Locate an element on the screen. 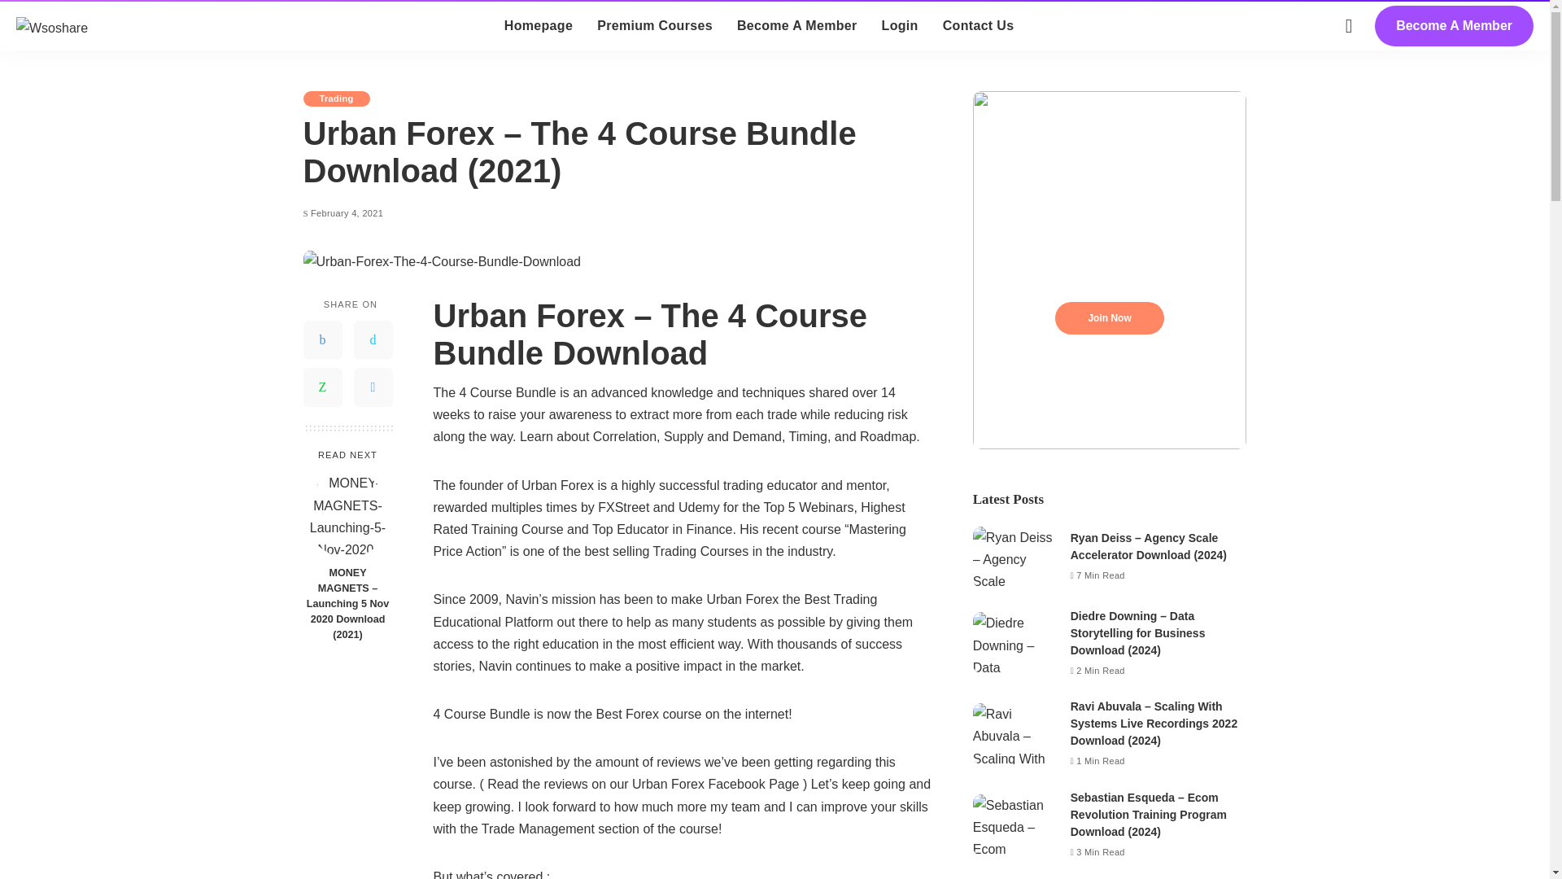 This screenshot has width=1562, height=879. Become A Member is located at coordinates (1454, 25).